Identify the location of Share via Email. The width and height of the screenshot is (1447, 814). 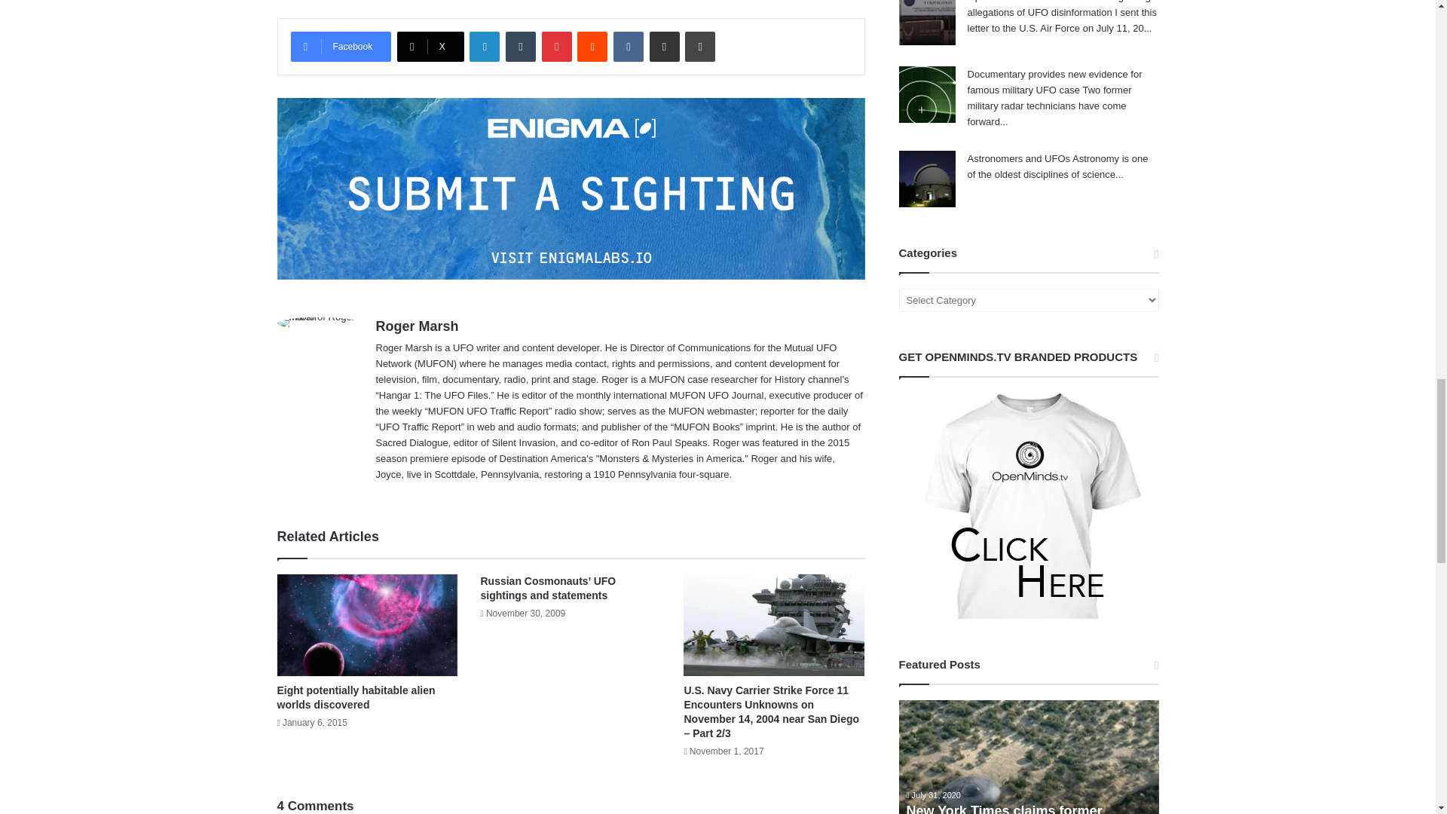
(665, 47).